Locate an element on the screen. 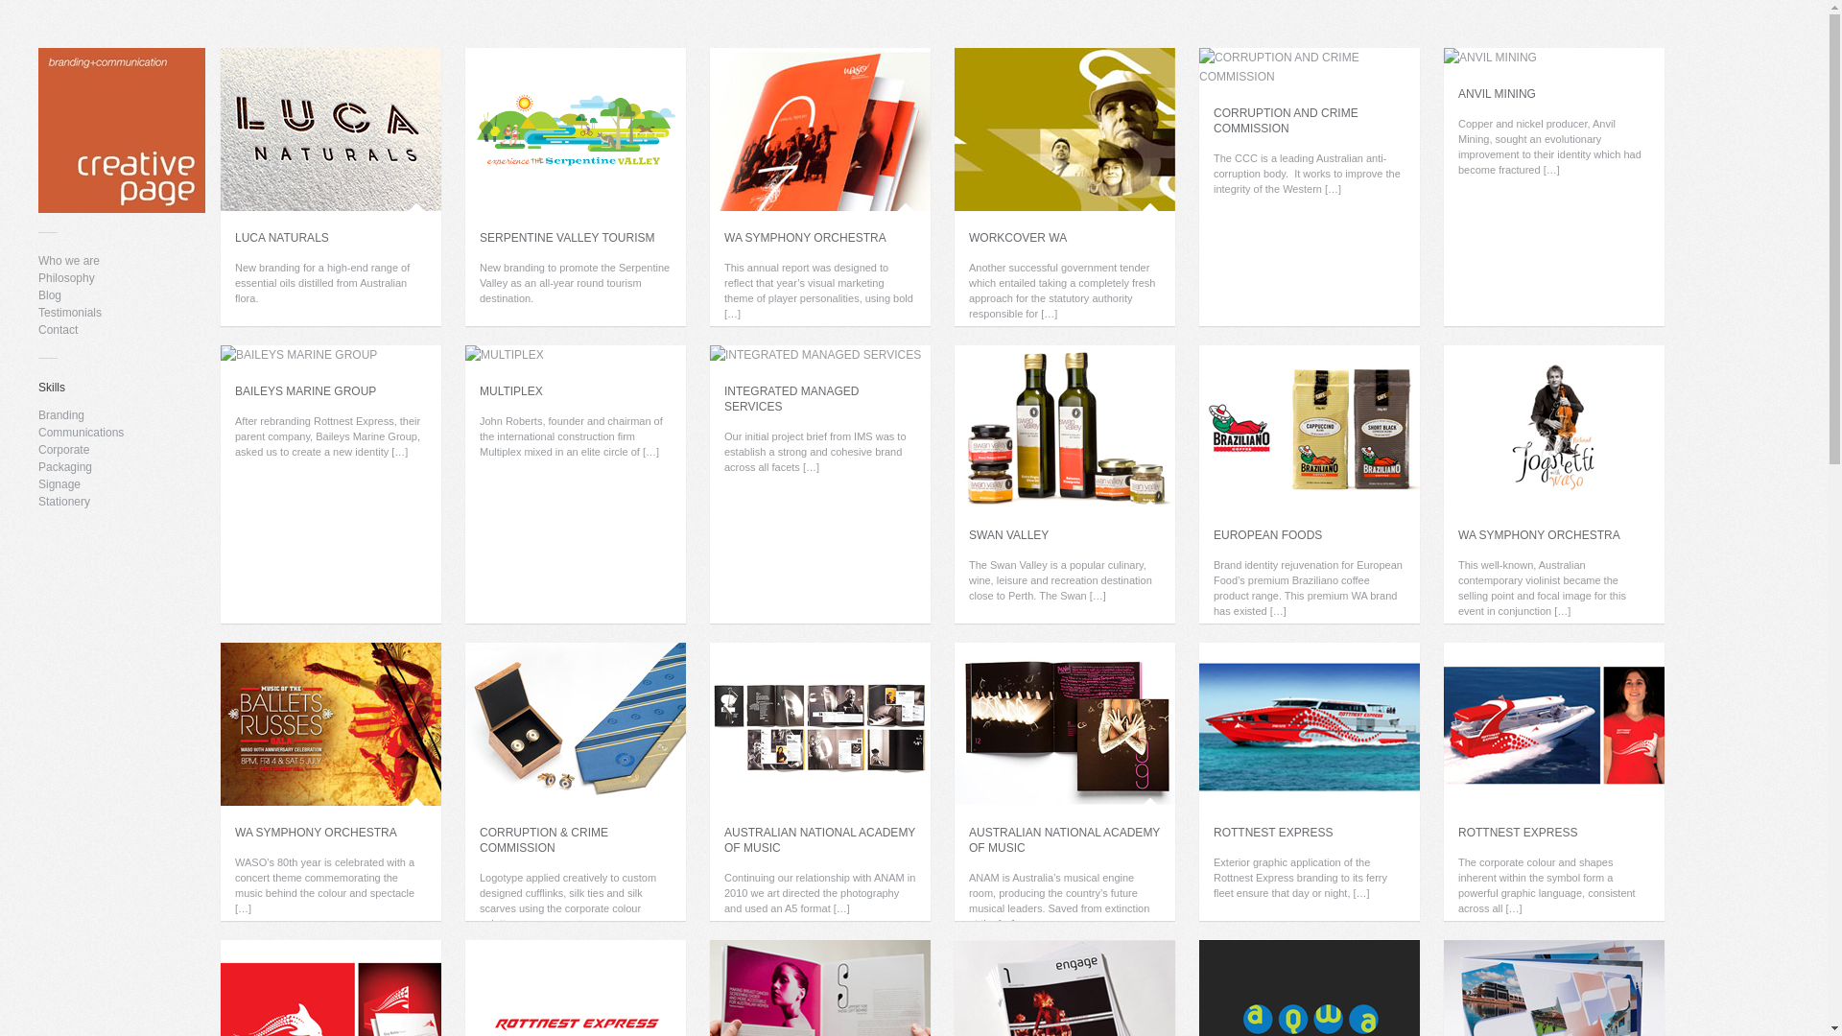 This screenshot has height=1036, width=1842. Signage is located at coordinates (59, 484).